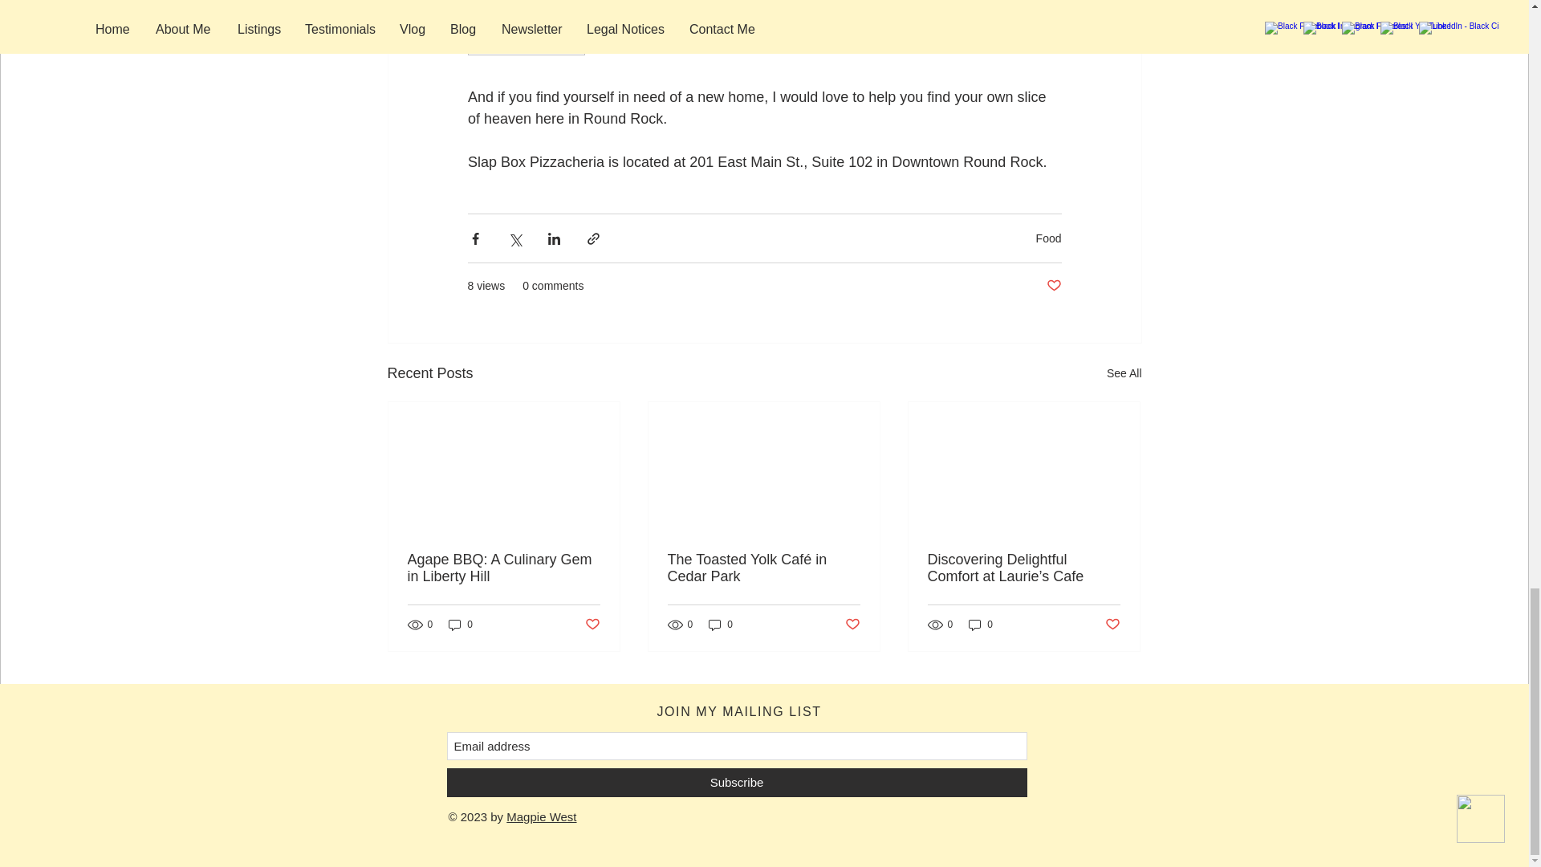 Image resolution: width=1541 pixels, height=867 pixels. What do you see at coordinates (461, 625) in the screenshot?
I see `0` at bounding box center [461, 625].